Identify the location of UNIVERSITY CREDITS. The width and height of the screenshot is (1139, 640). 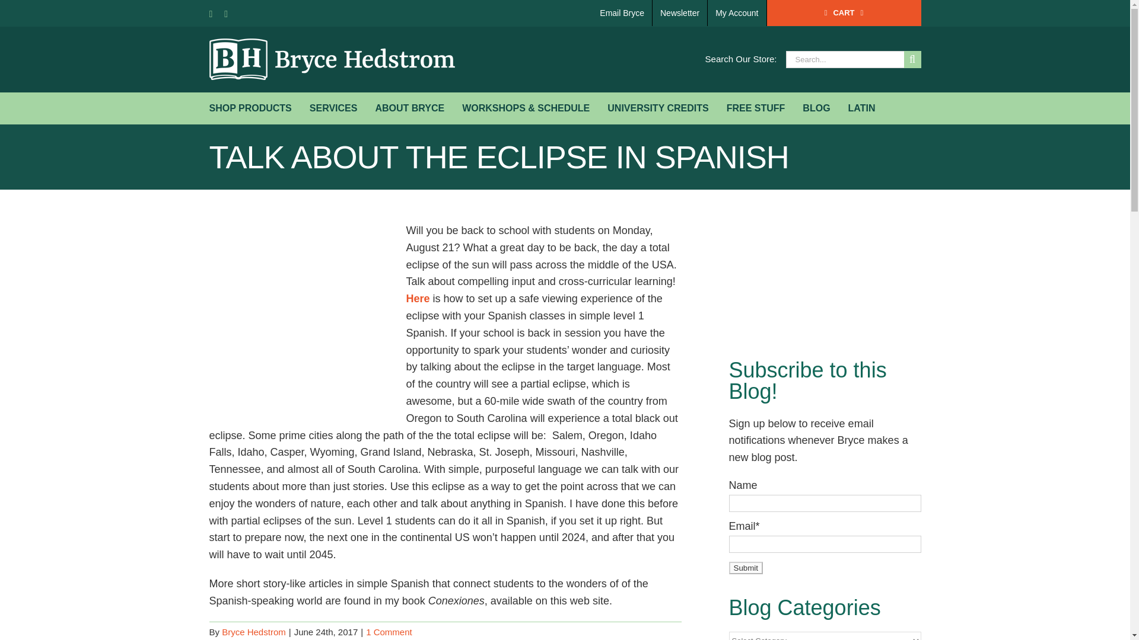
(657, 108).